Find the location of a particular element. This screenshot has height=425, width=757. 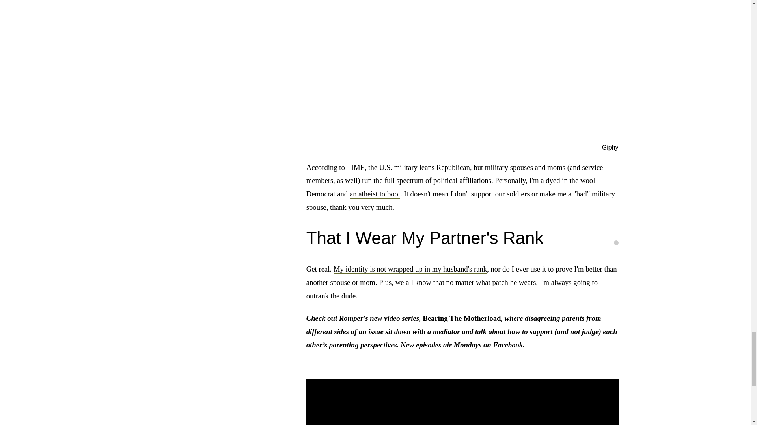

the U.S. military leans Republican is located at coordinates (419, 168).